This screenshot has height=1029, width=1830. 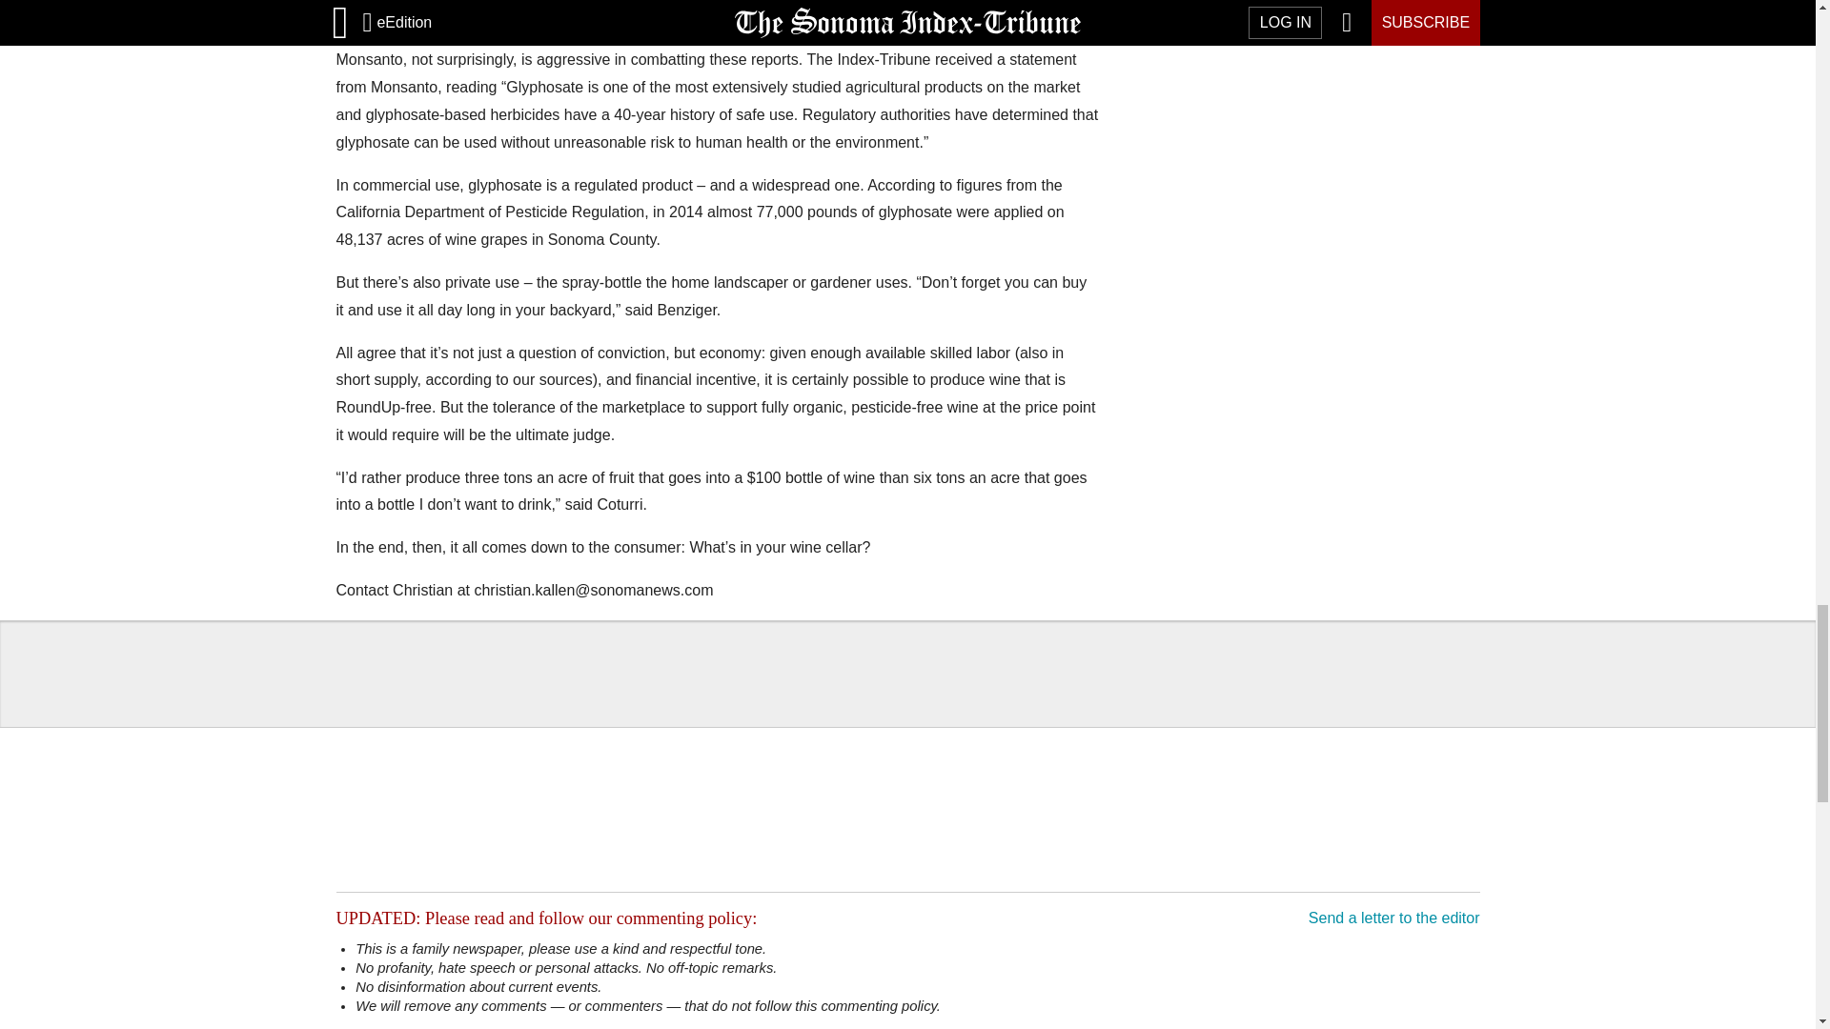 I want to click on Send a letter to the editor, so click(x=1393, y=918).